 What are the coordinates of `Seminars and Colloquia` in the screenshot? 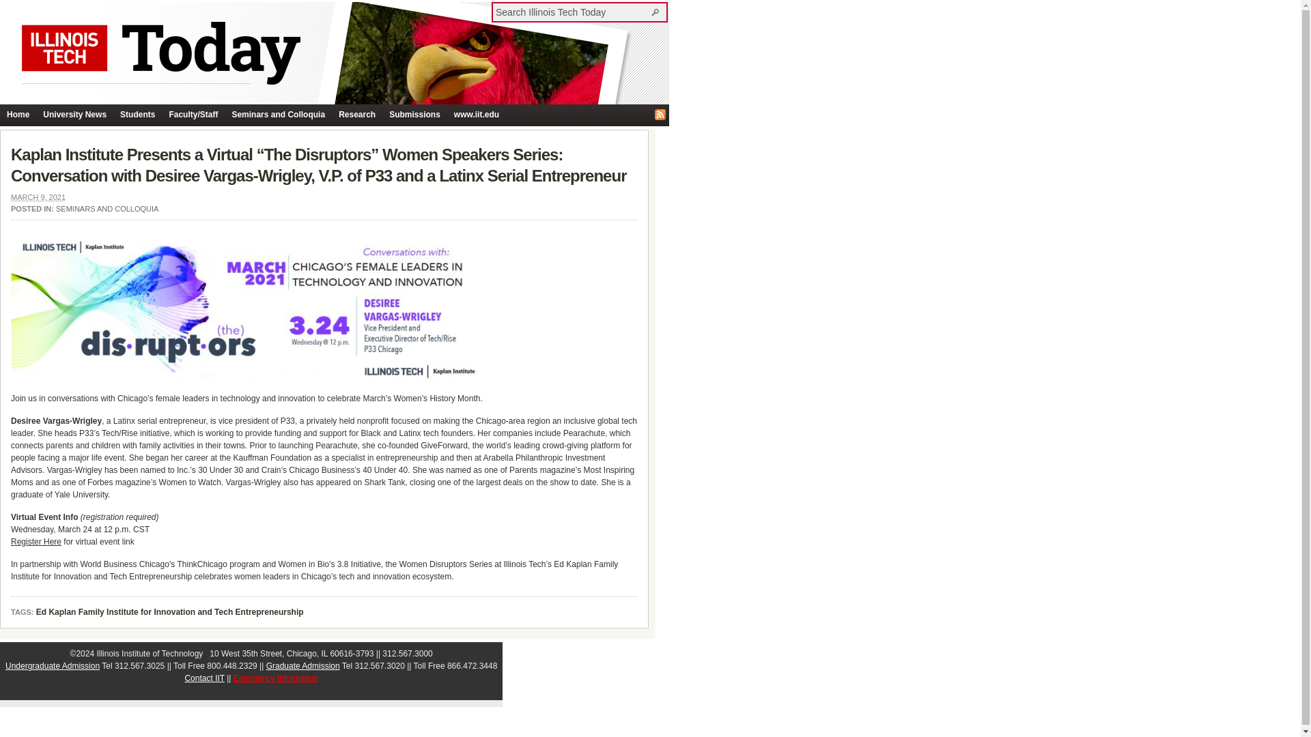 It's located at (277, 115).